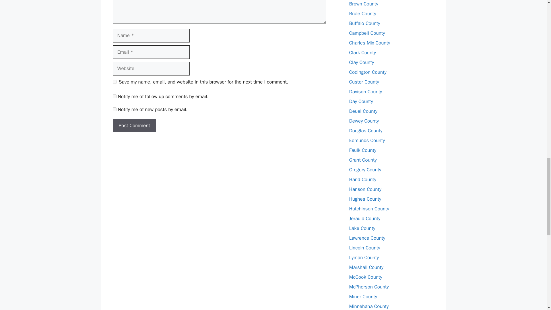 The width and height of the screenshot is (551, 310). What do you see at coordinates (369, 43) in the screenshot?
I see `Charles Mix County` at bounding box center [369, 43].